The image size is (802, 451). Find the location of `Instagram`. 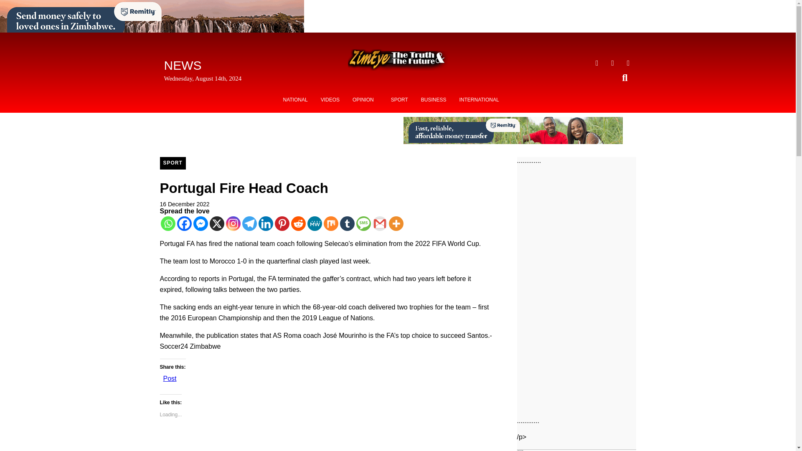

Instagram is located at coordinates (232, 223).